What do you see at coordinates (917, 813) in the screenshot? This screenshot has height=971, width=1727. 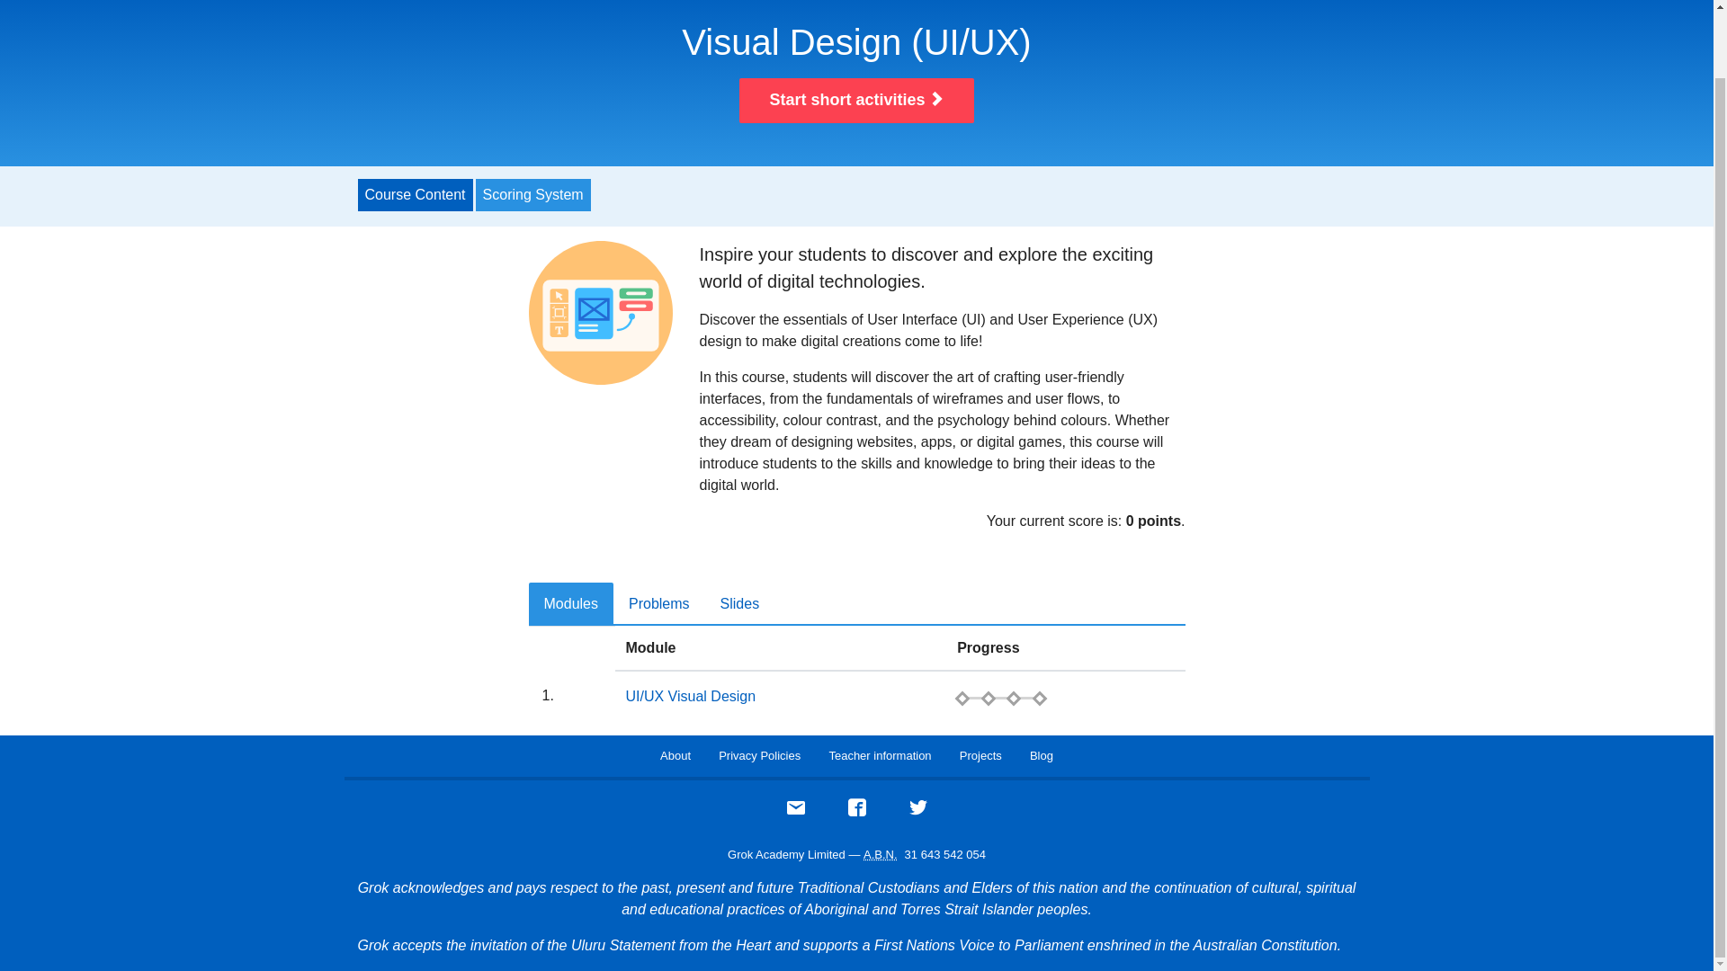 I see `Twitter` at bounding box center [917, 813].